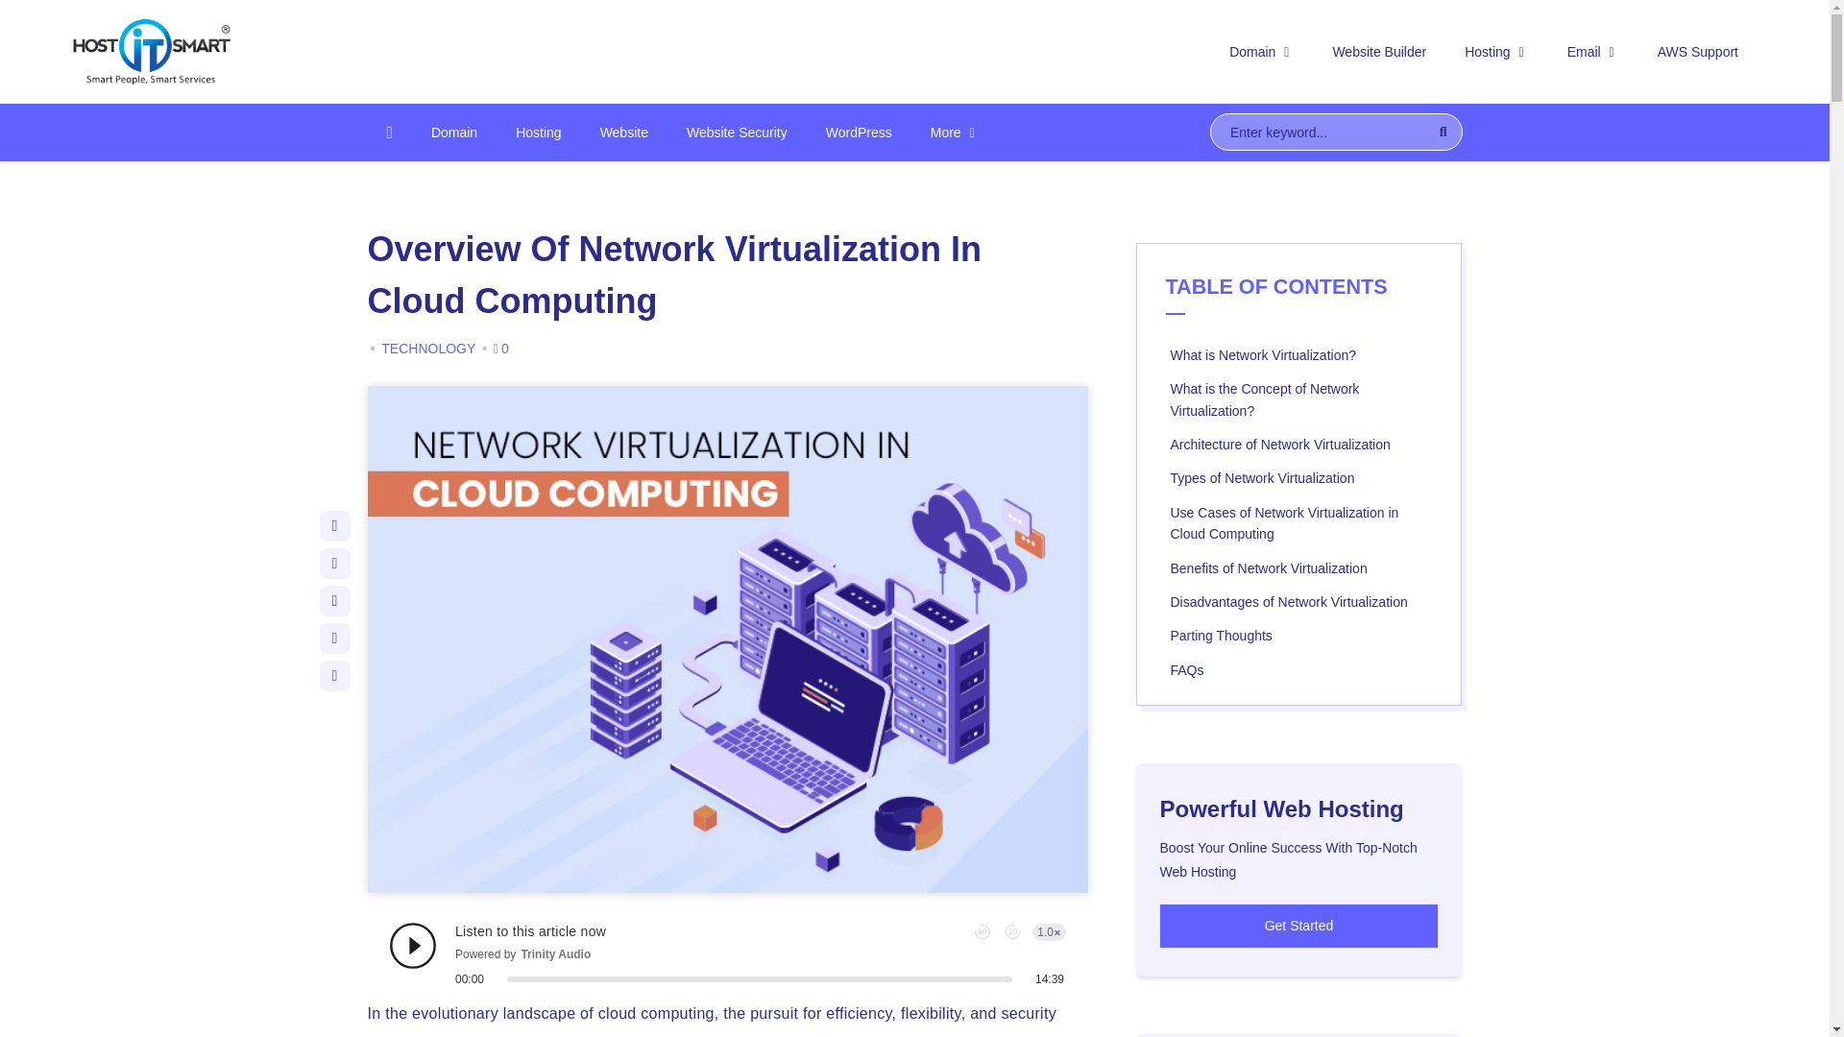  Describe the element at coordinates (859, 133) in the screenshot. I see `WordPress` at that location.